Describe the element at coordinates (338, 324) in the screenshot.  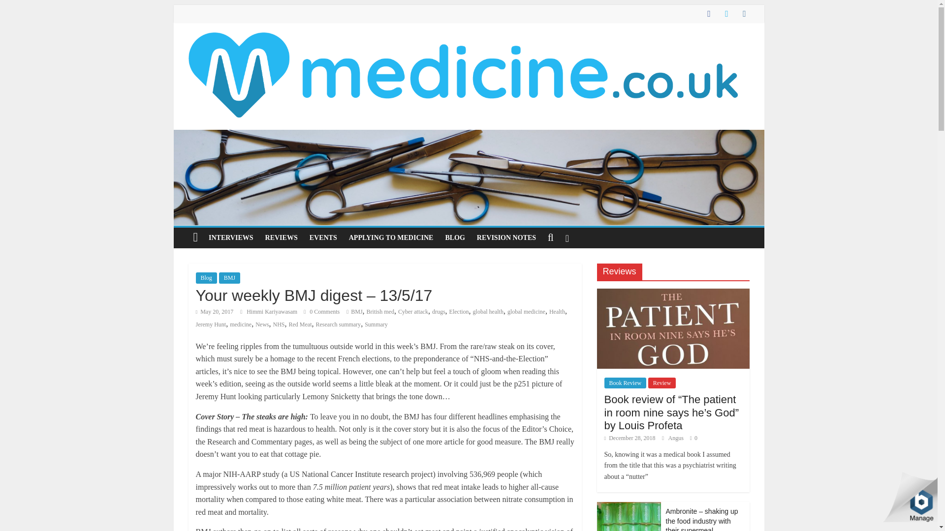
I see `Research summary` at that location.